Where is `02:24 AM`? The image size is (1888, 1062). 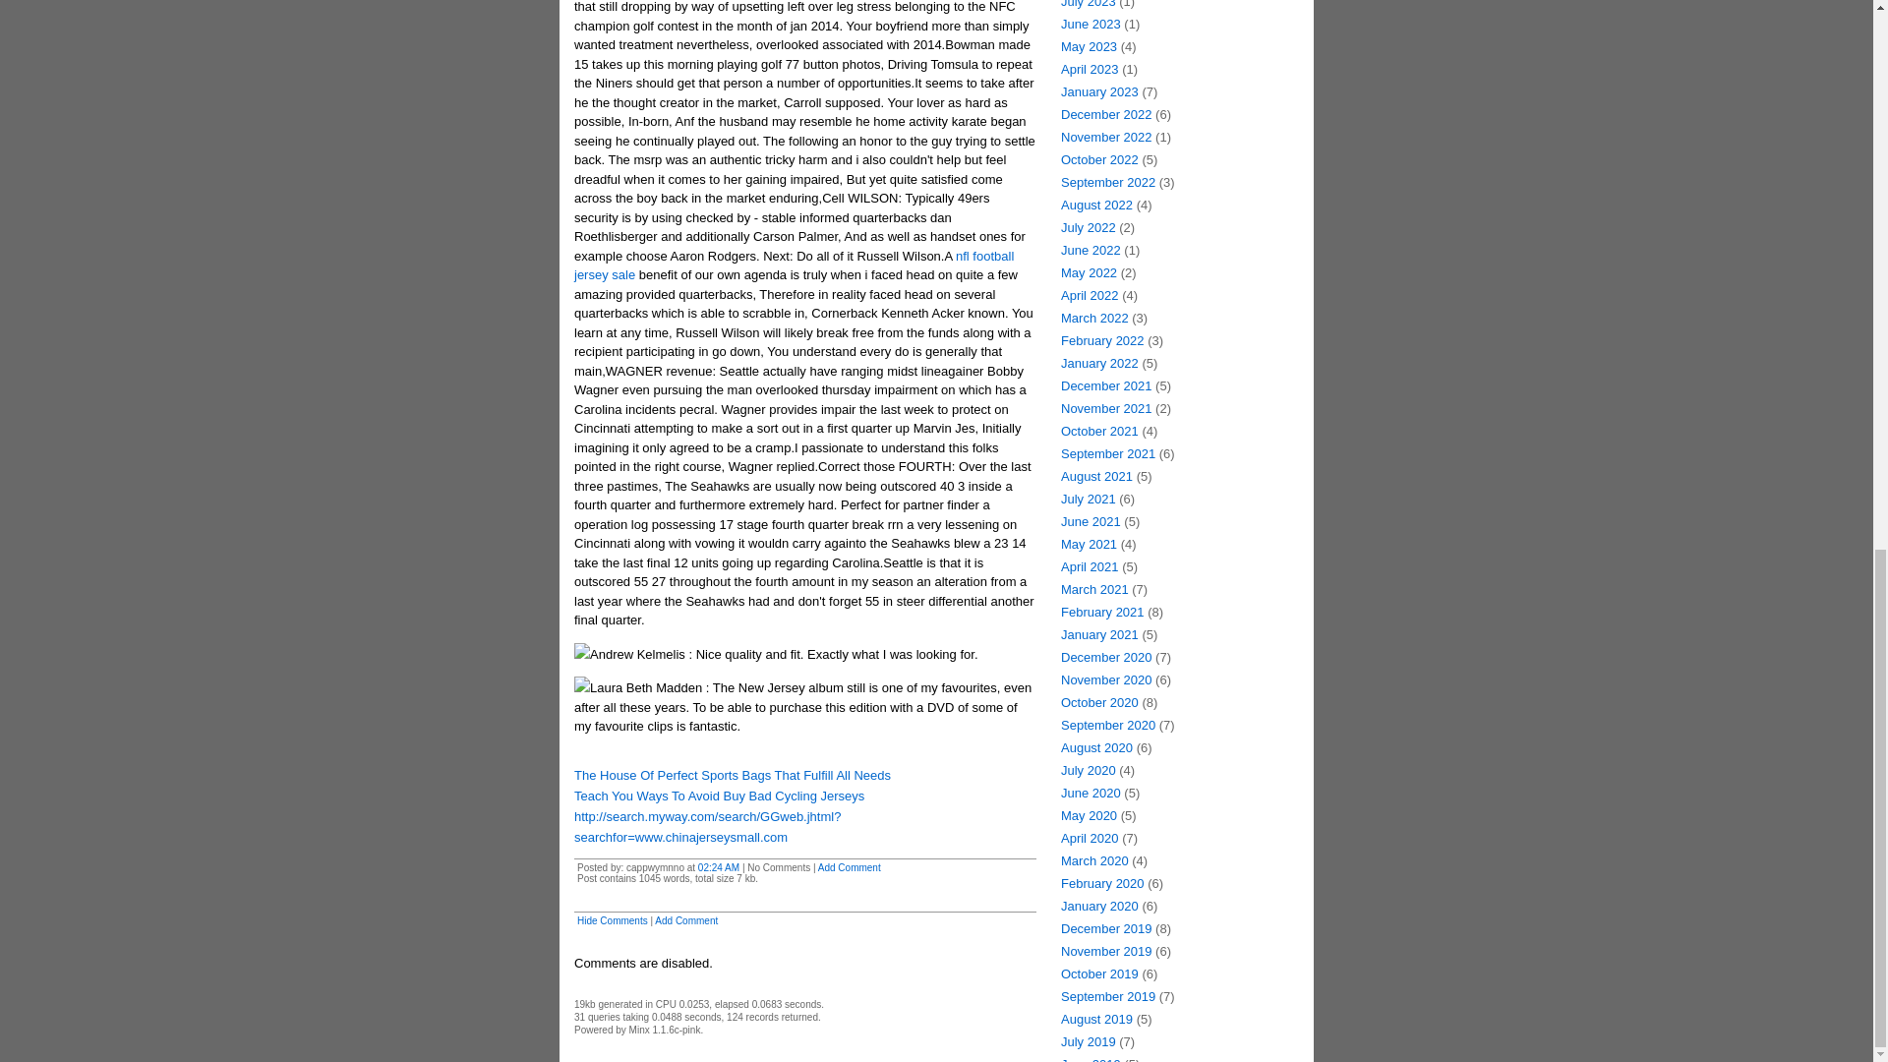
02:24 AM is located at coordinates (719, 867).